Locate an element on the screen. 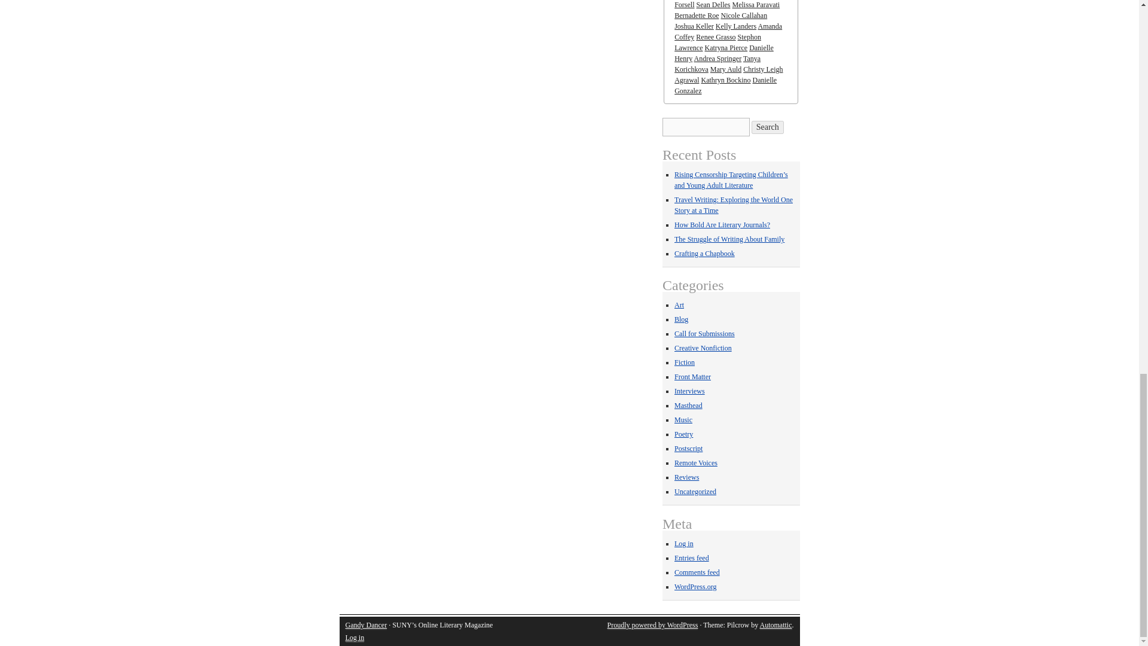 Image resolution: width=1148 pixels, height=646 pixels. Search is located at coordinates (768, 127).